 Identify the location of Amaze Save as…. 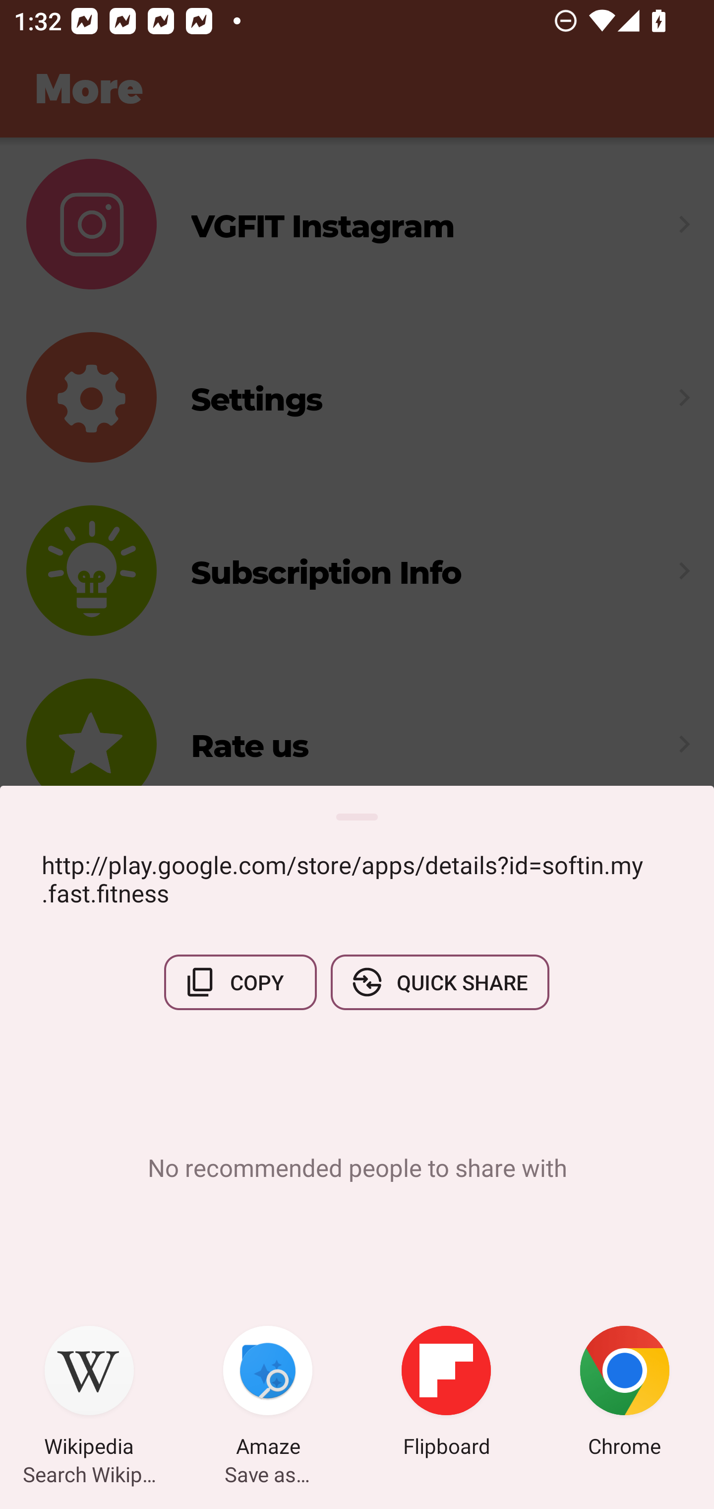
(268, 1394).